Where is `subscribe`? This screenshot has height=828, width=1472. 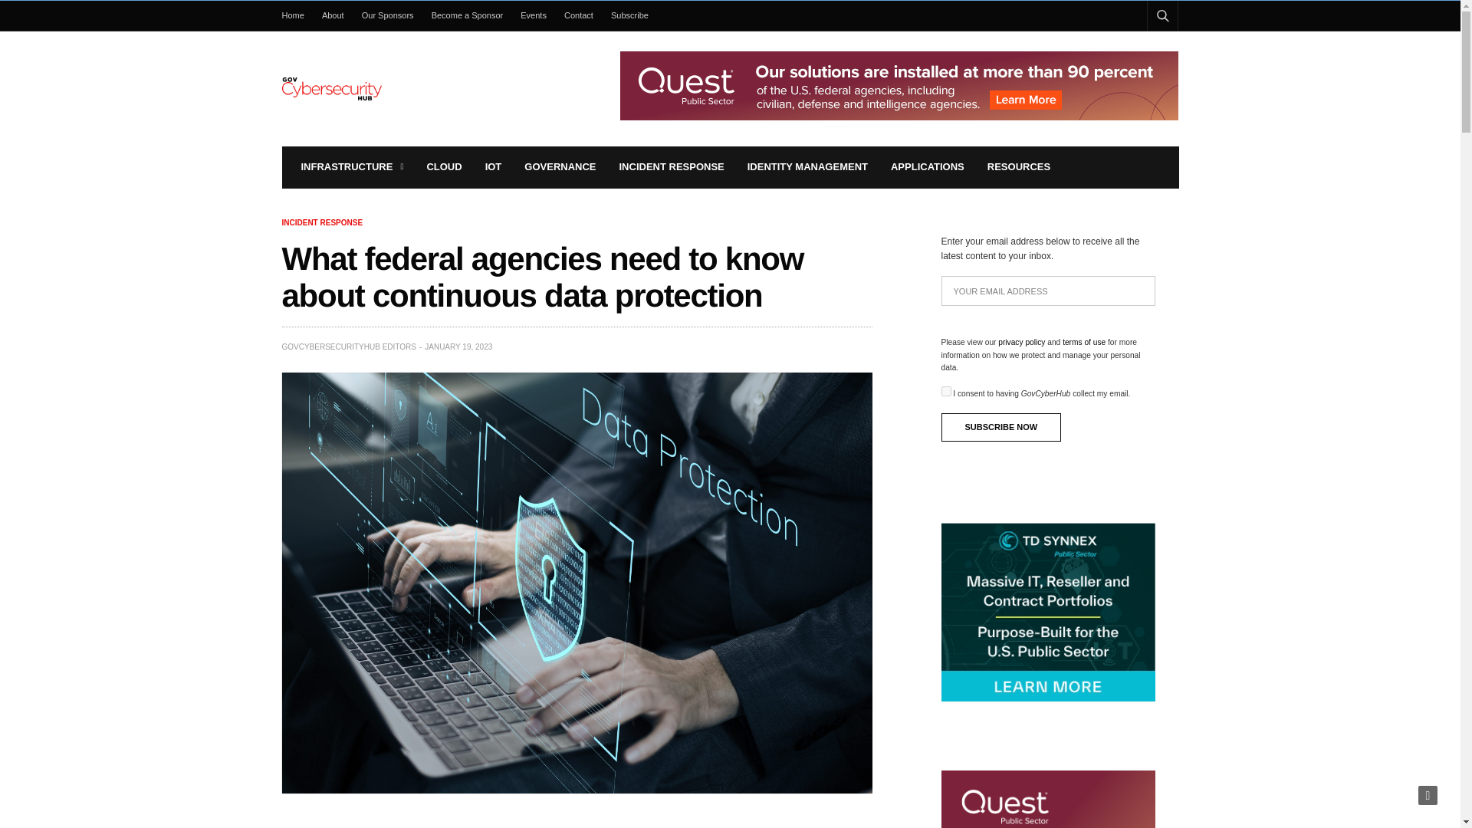 subscribe is located at coordinates (946, 391).